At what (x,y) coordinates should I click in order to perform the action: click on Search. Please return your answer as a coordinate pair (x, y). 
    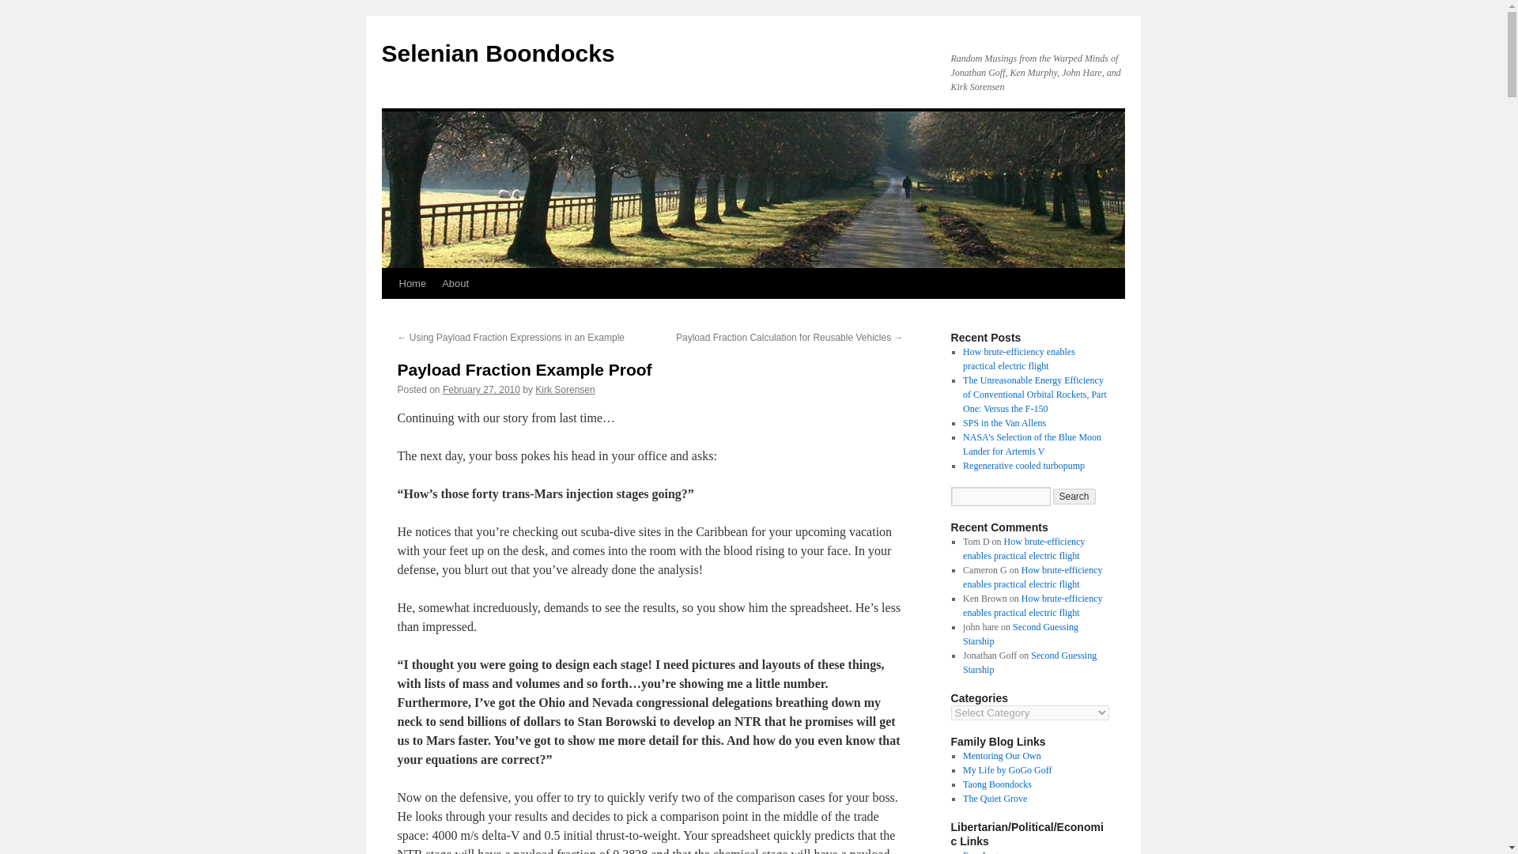
    Looking at the image, I should click on (1074, 497).